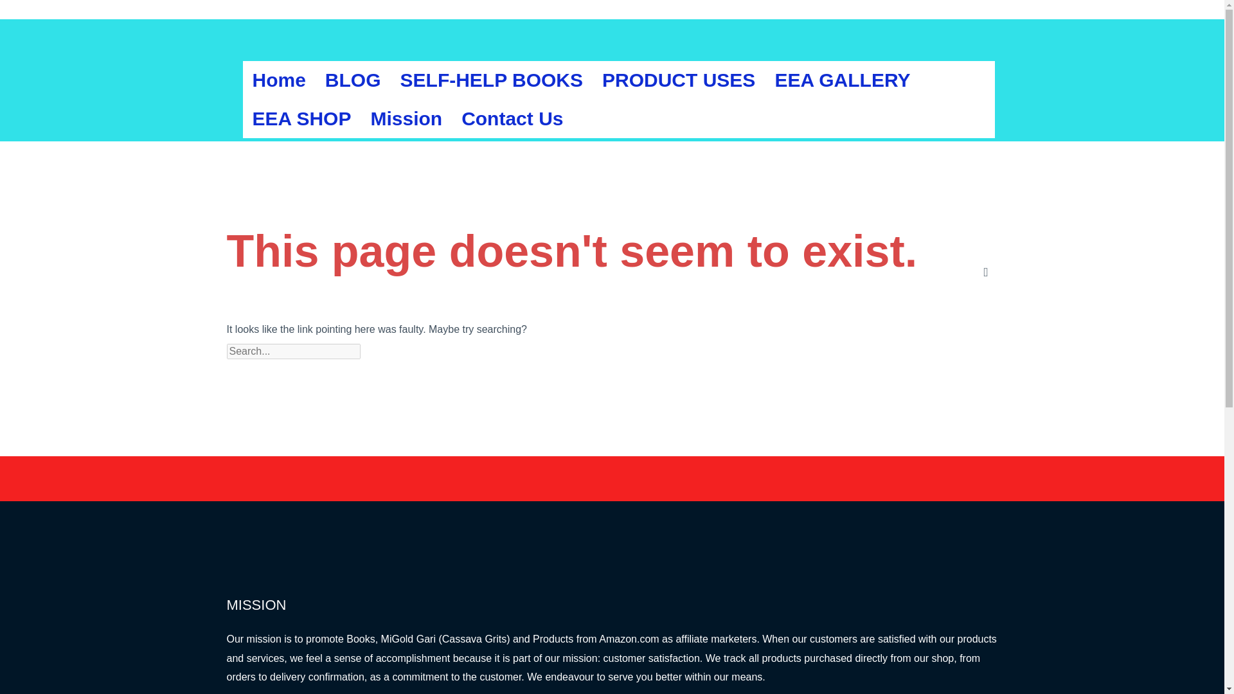 The height and width of the screenshot is (694, 1234). What do you see at coordinates (512, 118) in the screenshot?
I see `Contact Us` at bounding box center [512, 118].